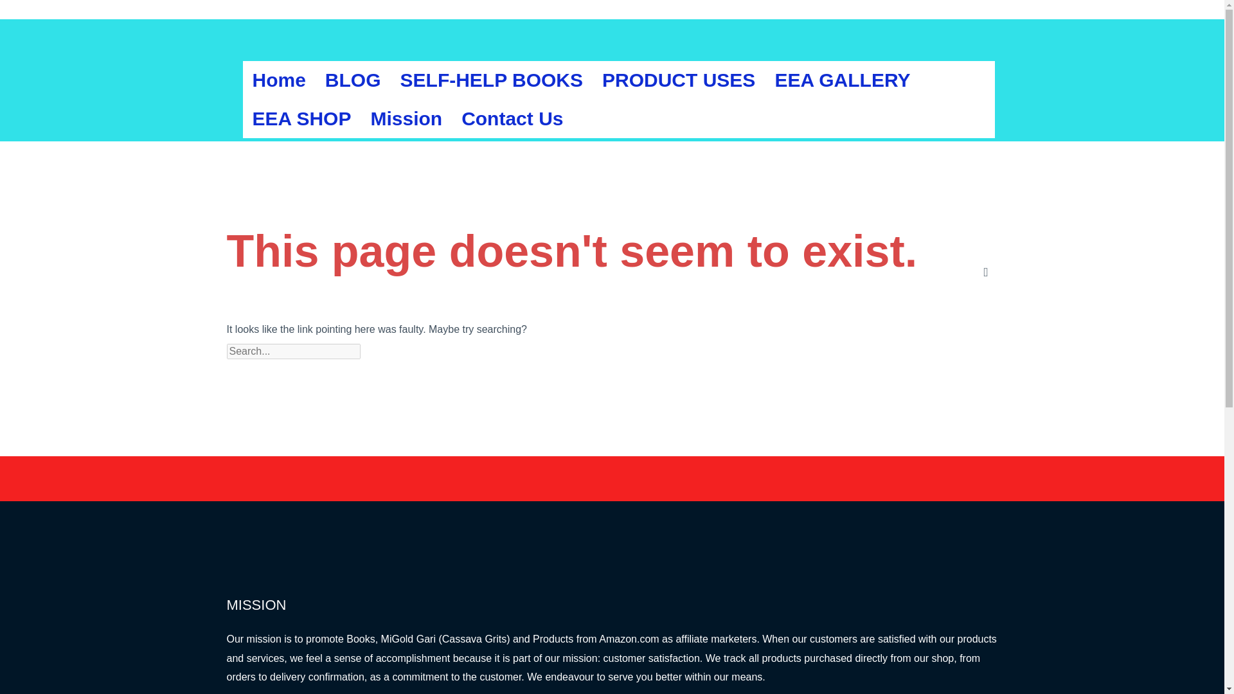 The height and width of the screenshot is (694, 1234). What do you see at coordinates (512, 118) in the screenshot?
I see `Contact Us` at bounding box center [512, 118].